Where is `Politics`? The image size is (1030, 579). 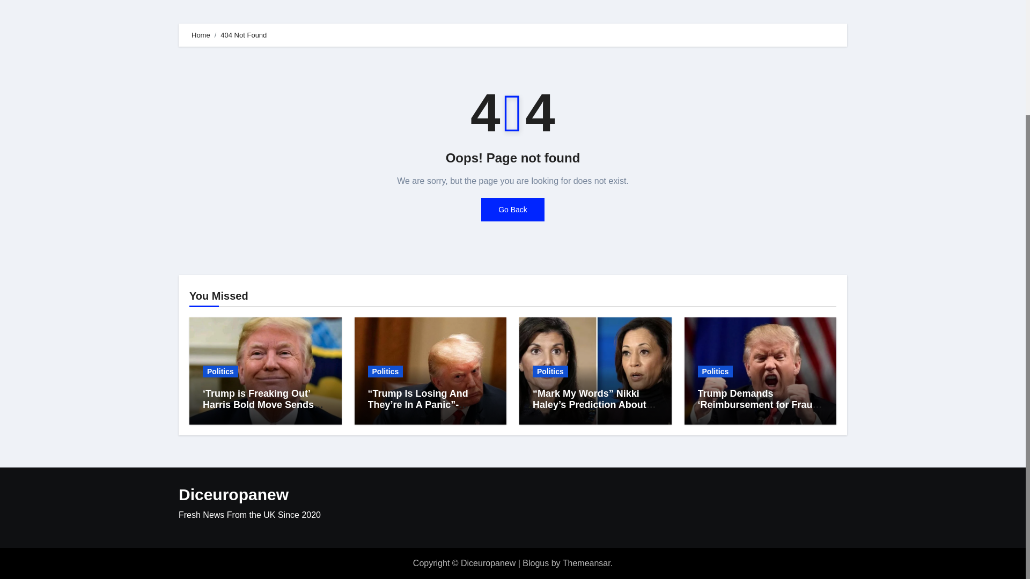 Politics is located at coordinates (715, 371).